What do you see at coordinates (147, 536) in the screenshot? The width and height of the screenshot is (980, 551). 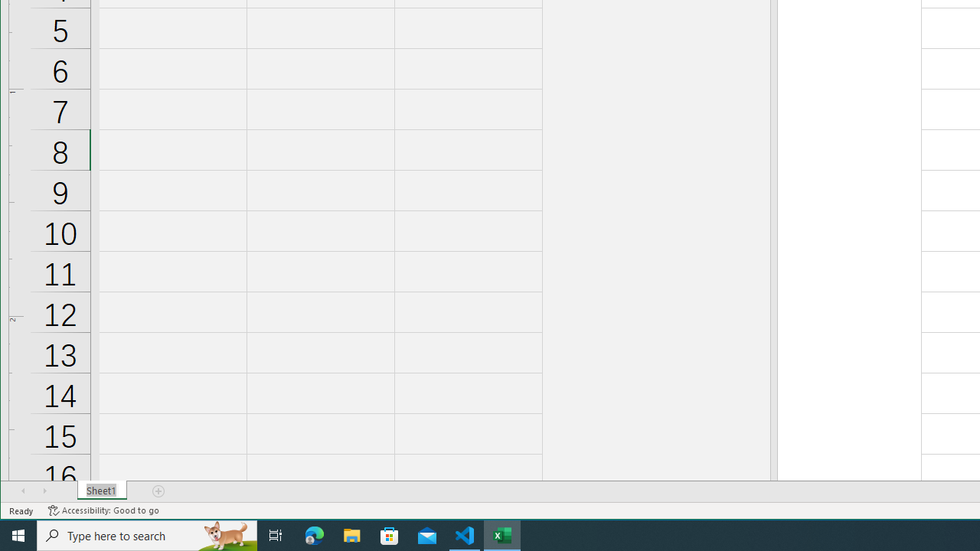 I see `Type here to search` at bounding box center [147, 536].